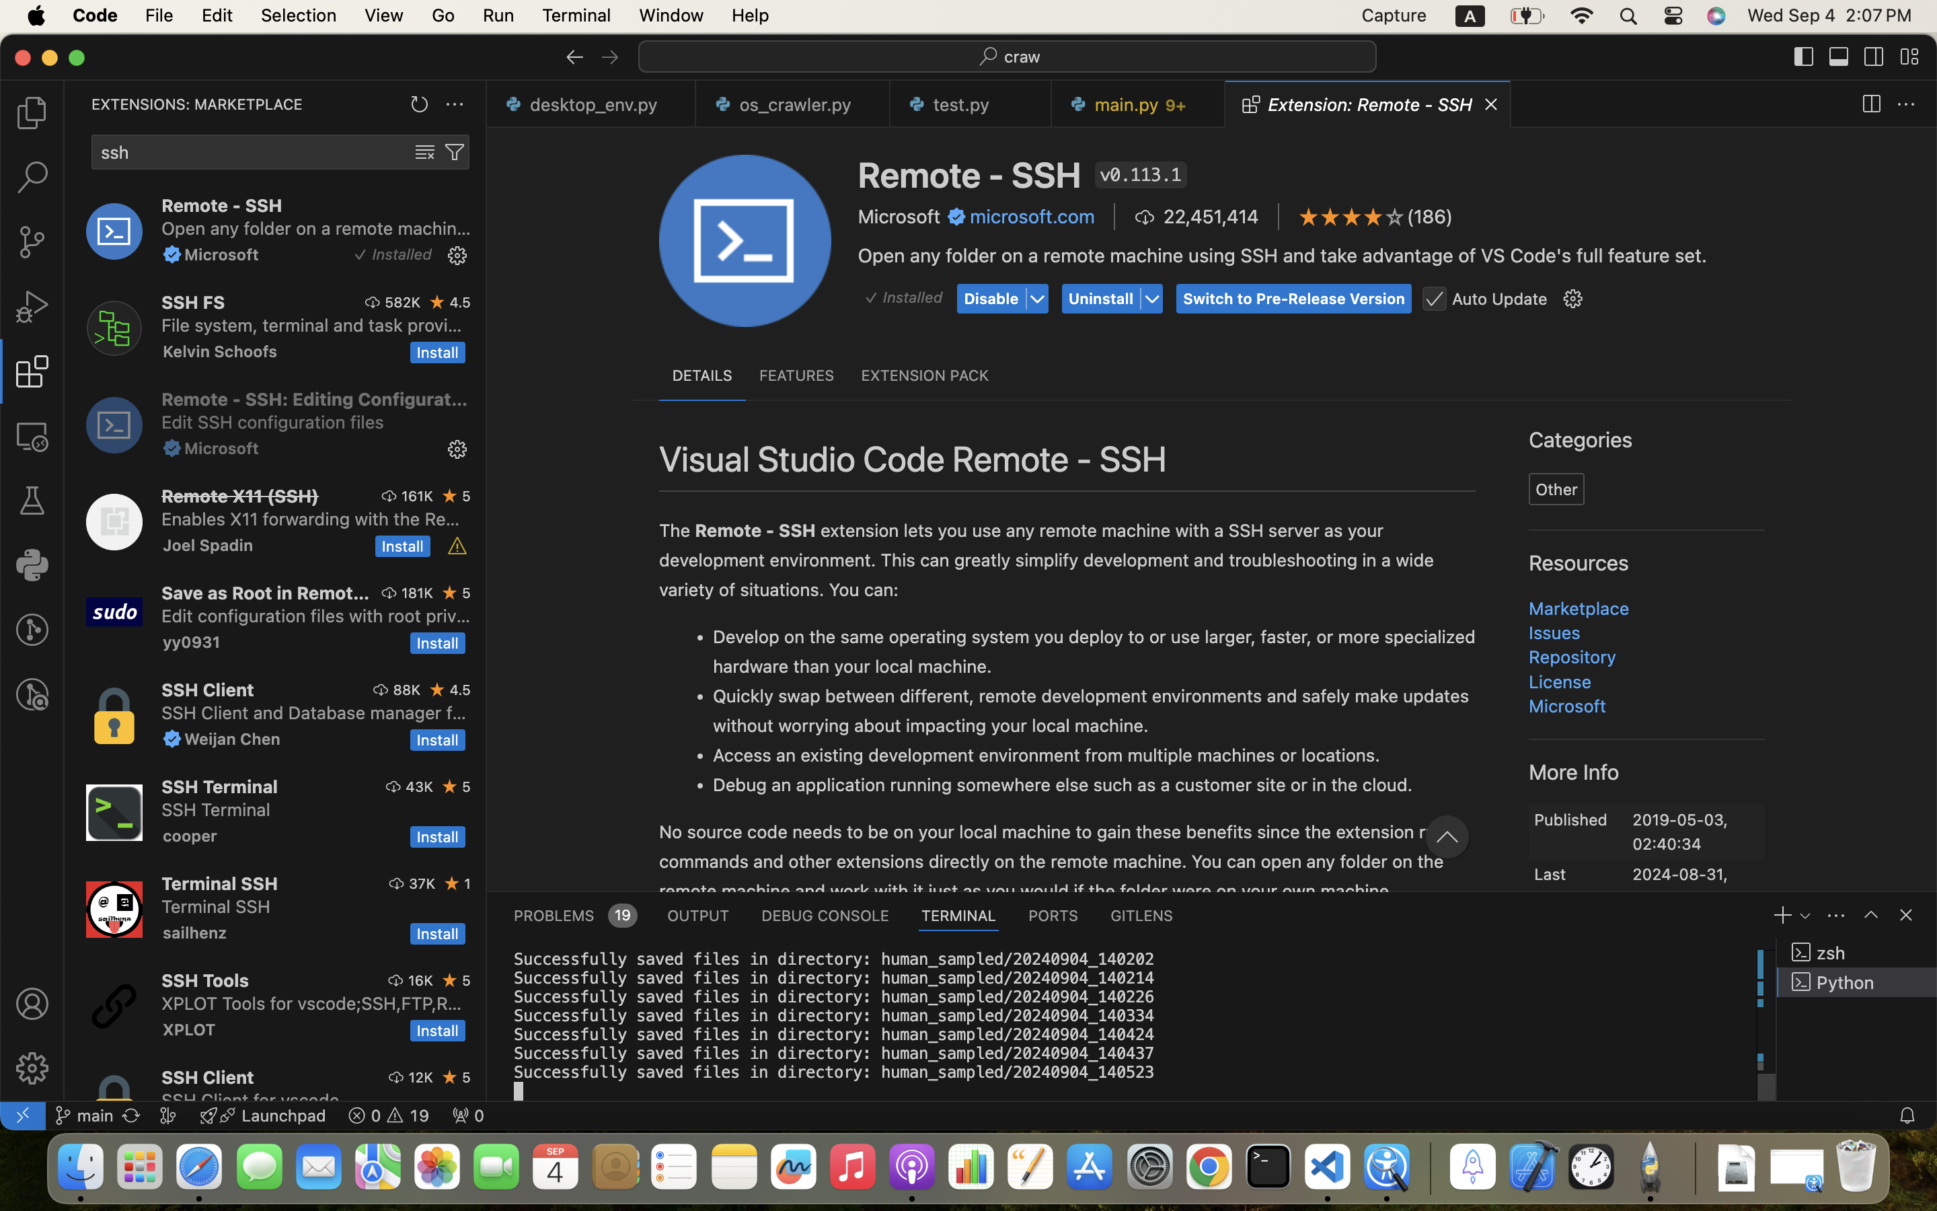 This screenshot has height=1211, width=1937. I want to click on 12K, so click(421, 1077).